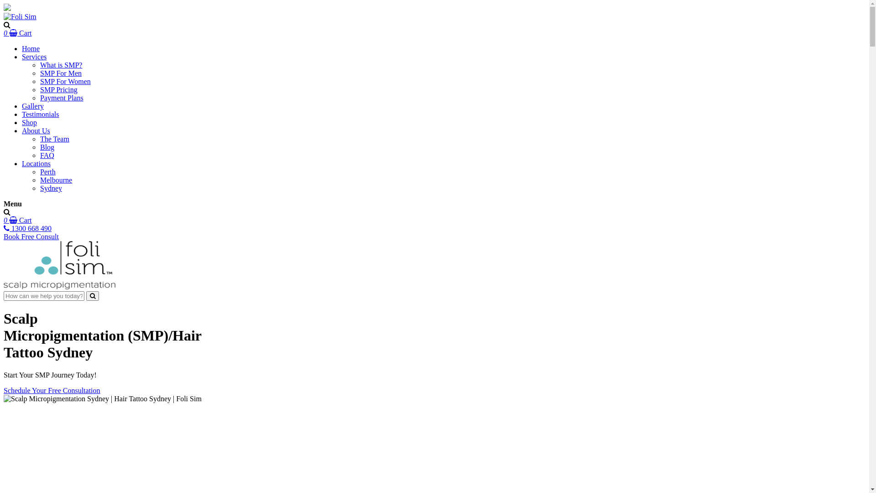  What do you see at coordinates (51, 188) in the screenshot?
I see `Sydney` at bounding box center [51, 188].